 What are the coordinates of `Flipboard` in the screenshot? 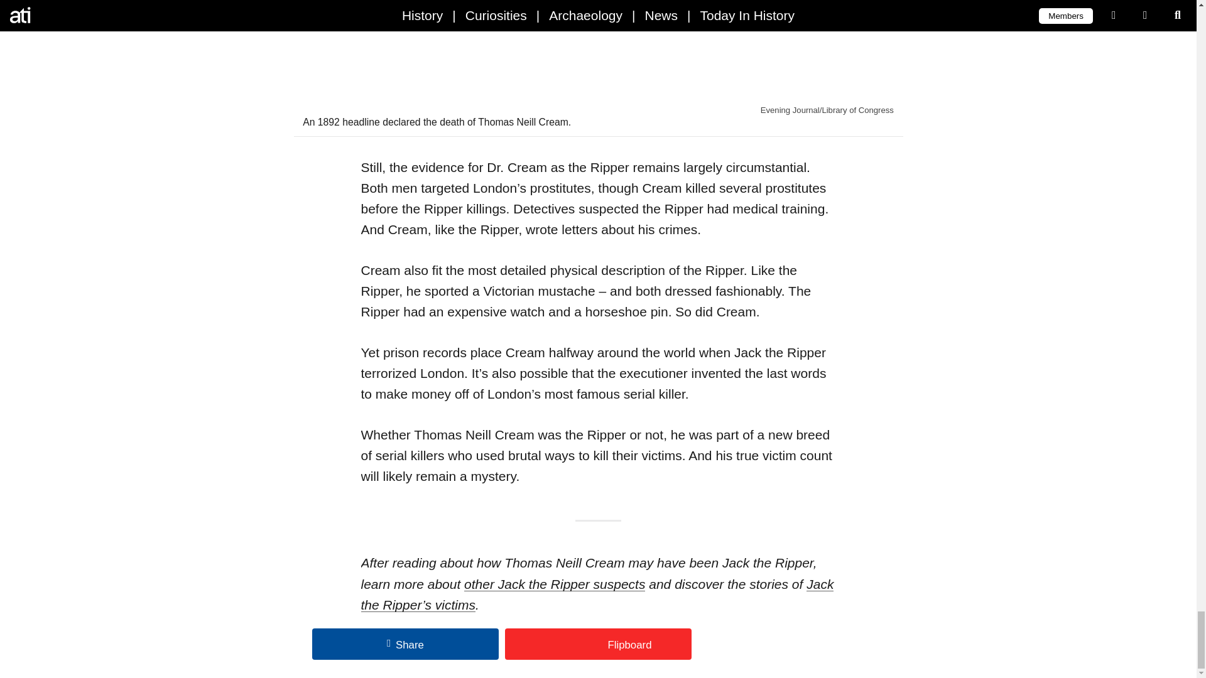 It's located at (598, 644).